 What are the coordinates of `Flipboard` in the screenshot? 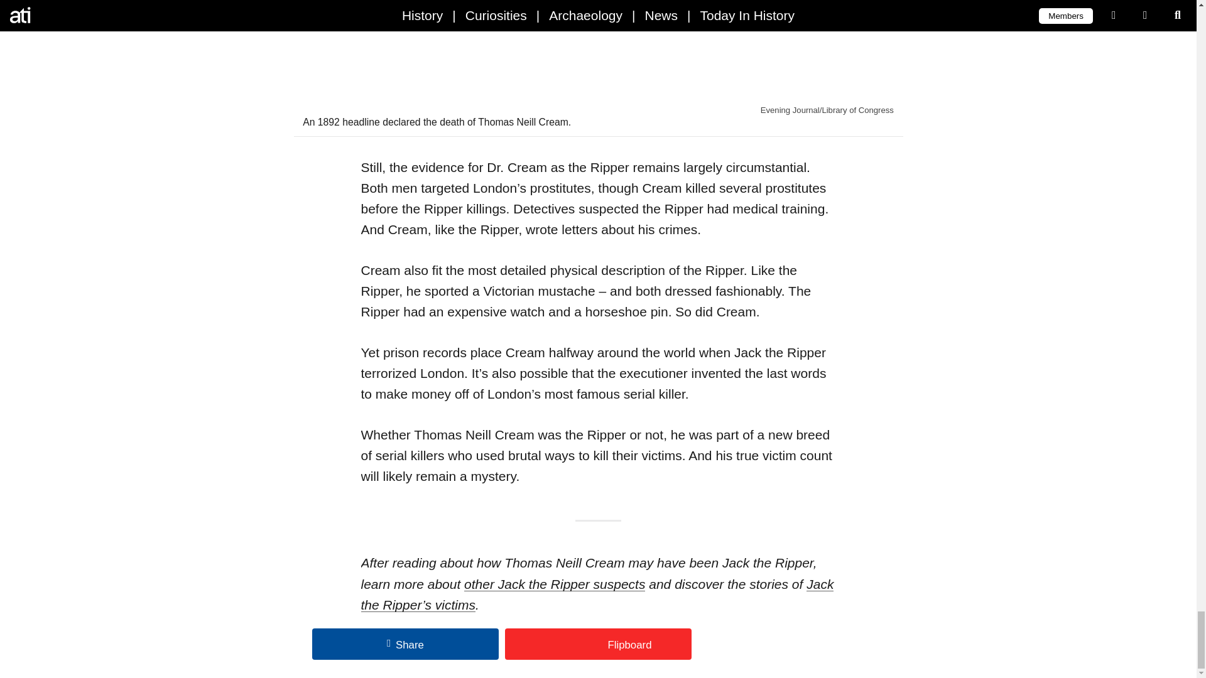 It's located at (598, 644).